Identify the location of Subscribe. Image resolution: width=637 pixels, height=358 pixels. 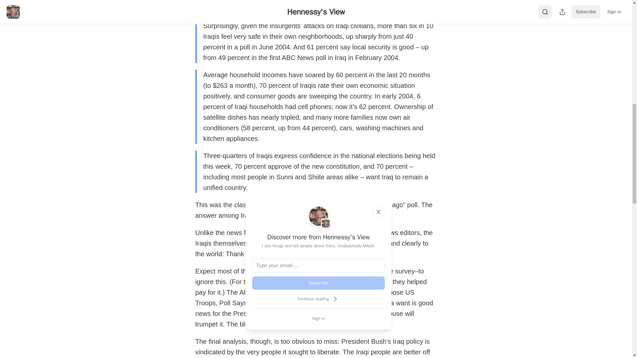
(318, 283).